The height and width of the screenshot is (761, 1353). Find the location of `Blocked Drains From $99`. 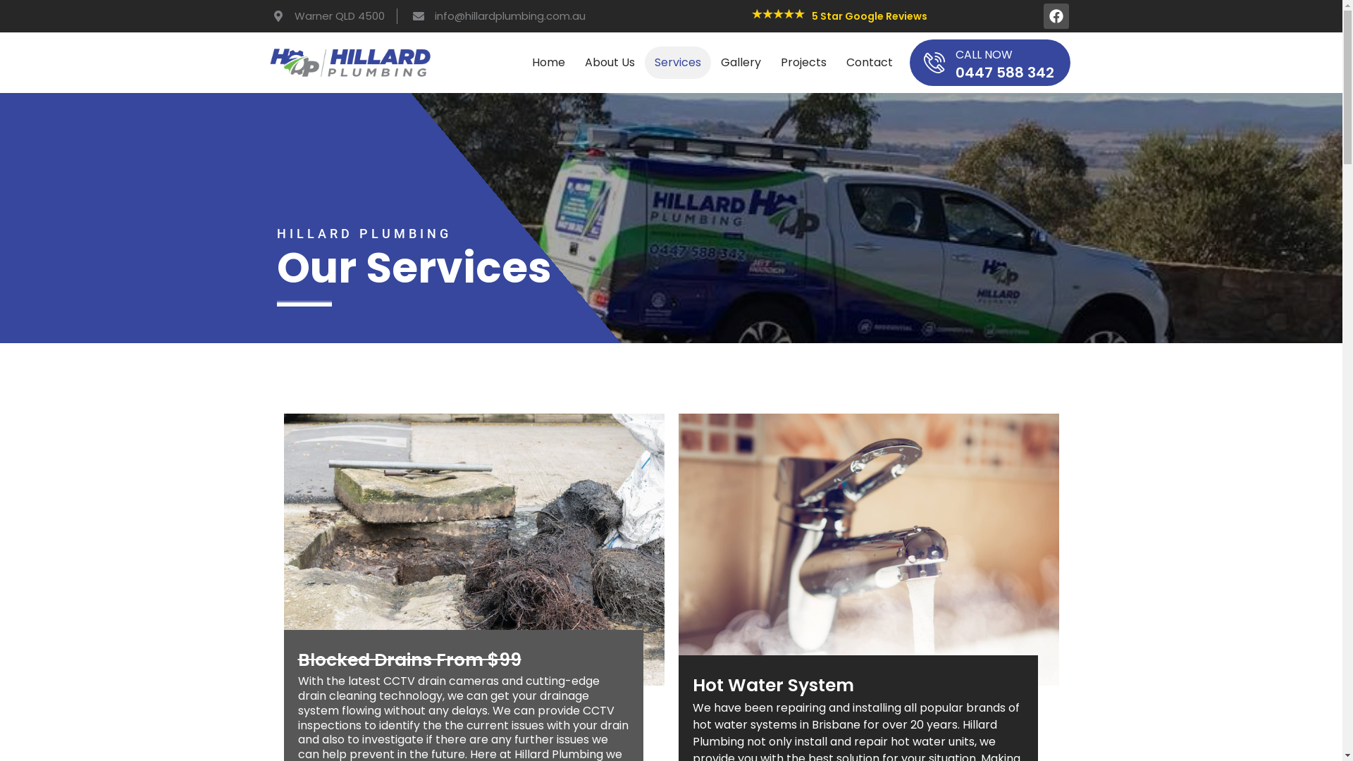

Blocked Drains From $99 is located at coordinates (409, 660).